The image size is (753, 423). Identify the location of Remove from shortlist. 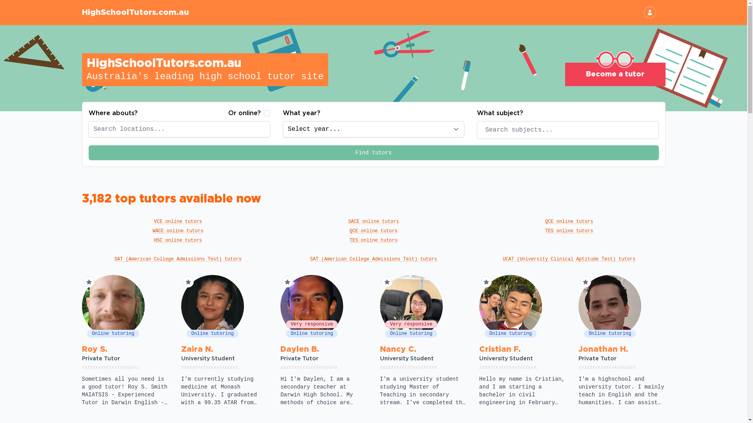
(89, 282).